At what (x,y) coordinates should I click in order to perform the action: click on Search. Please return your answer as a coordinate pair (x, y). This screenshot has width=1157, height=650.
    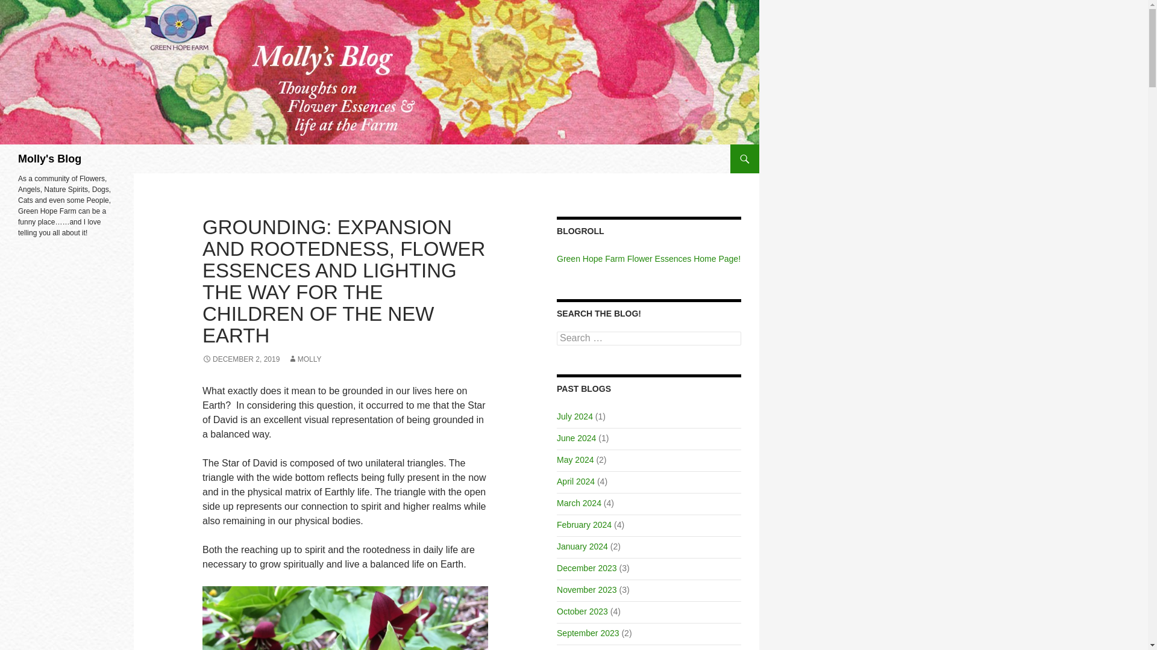
    Looking at the image, I should click on (24, 7).